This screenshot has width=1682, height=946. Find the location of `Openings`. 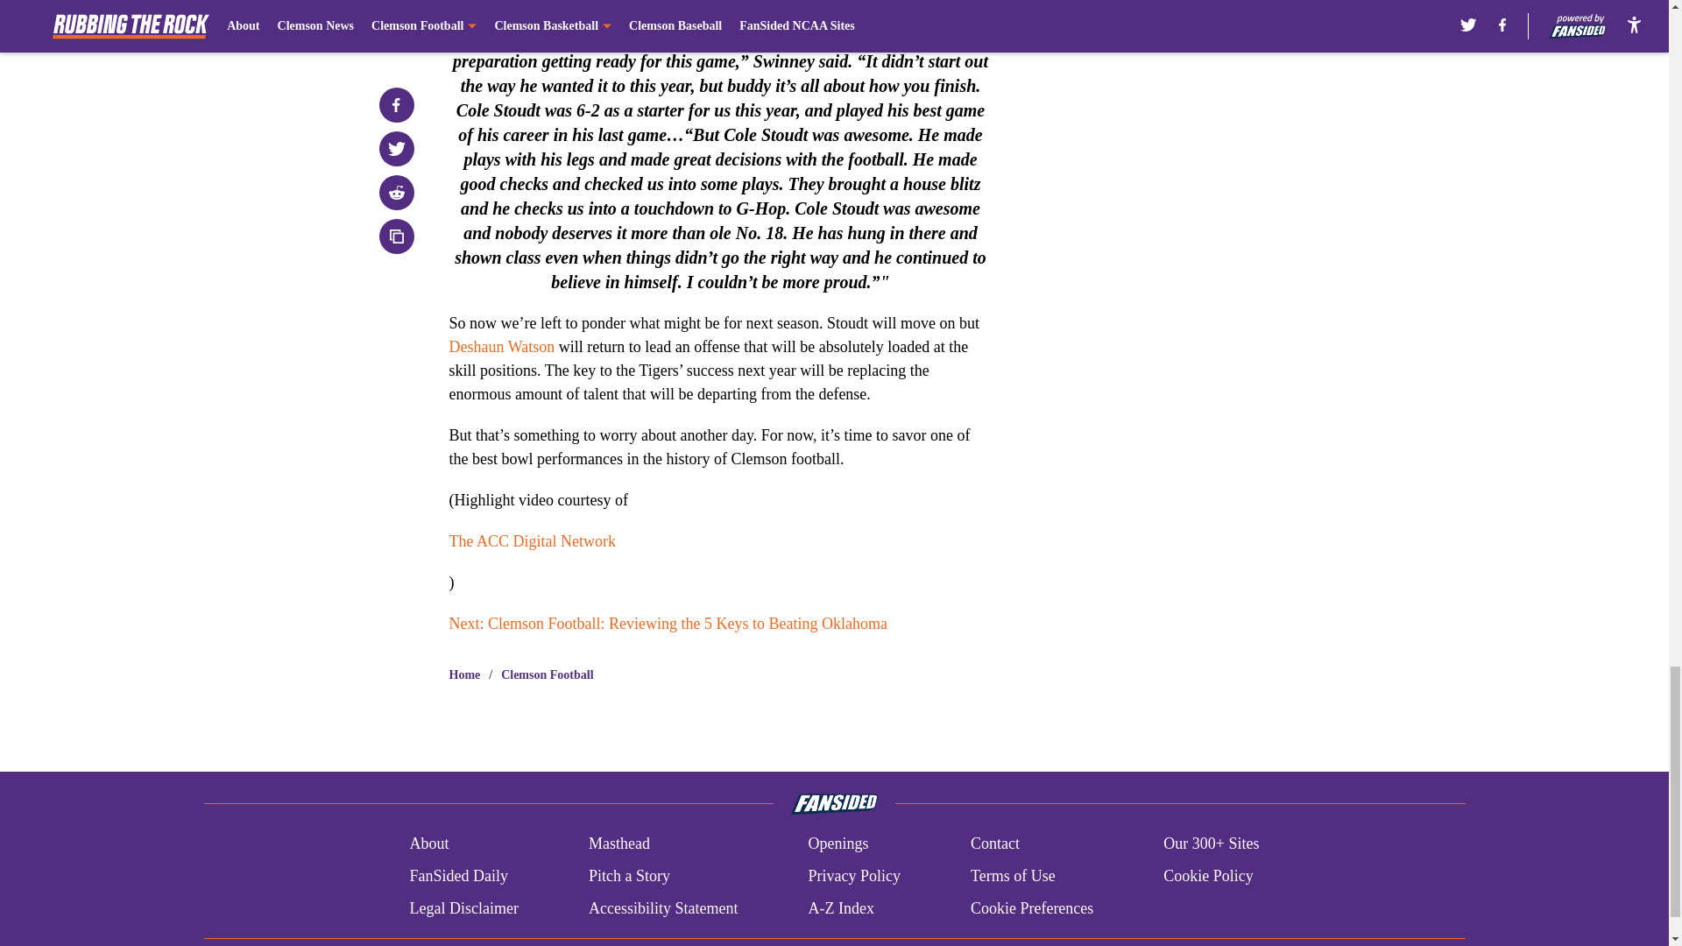

Openings is located at coordinates (837, 844).